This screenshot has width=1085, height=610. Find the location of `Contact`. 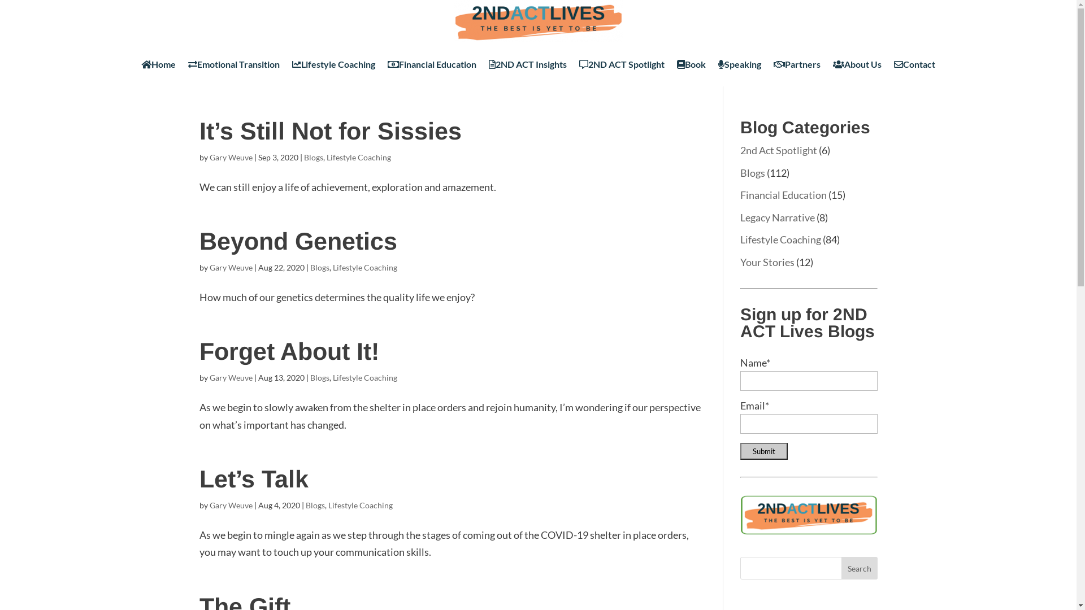

Contact is located at coordinates (914, 64).